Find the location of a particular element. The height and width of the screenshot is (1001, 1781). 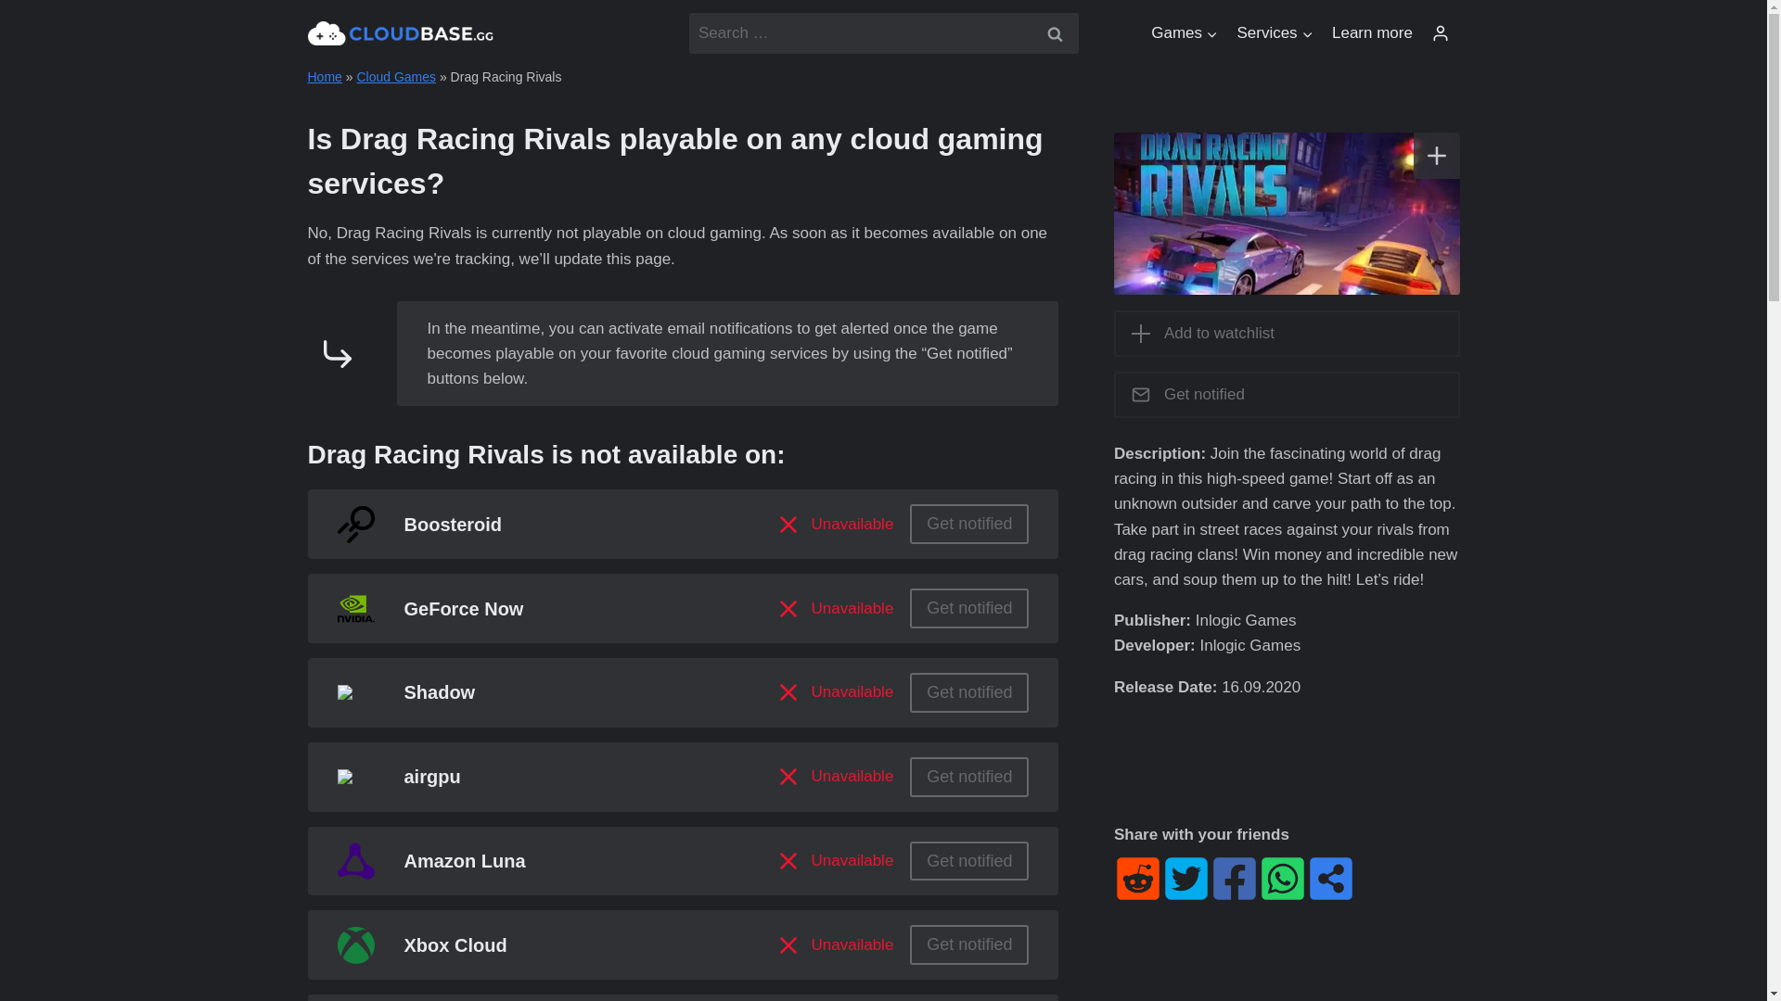

Drag Racing Rivals 2 is located at coordinates (1288, 213).